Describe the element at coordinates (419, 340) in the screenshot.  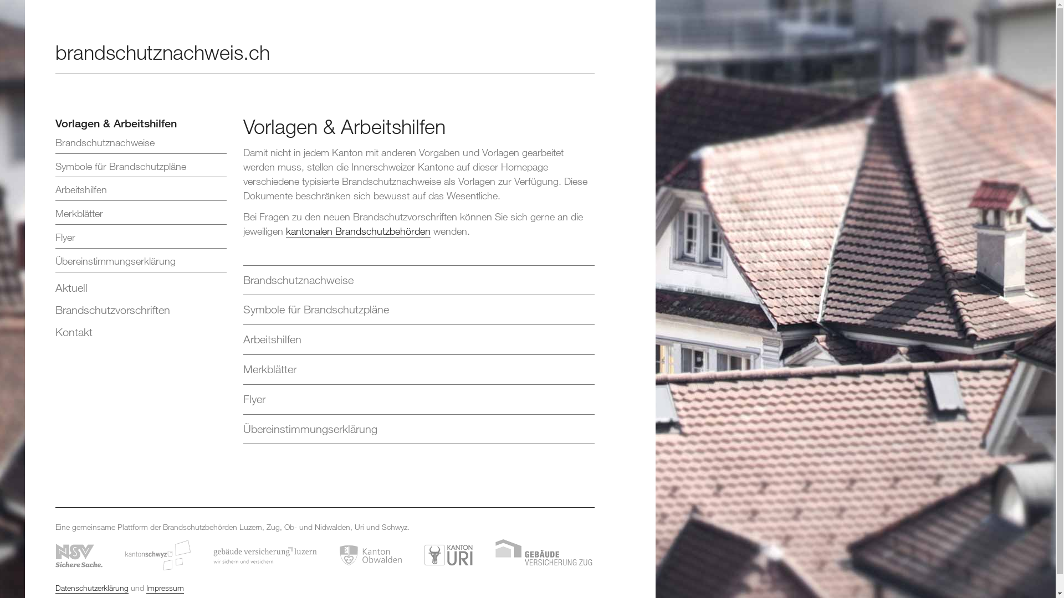
I see `Arbeitshilfen` at that location.